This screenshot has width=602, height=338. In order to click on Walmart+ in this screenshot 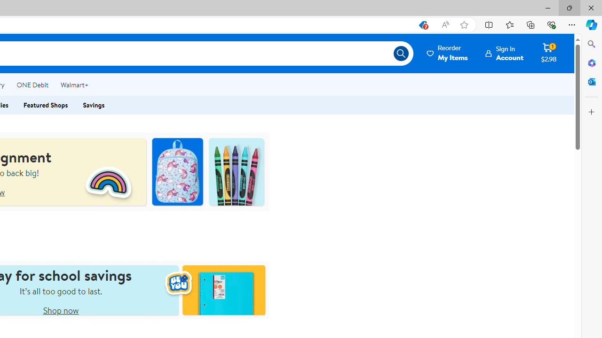, I will do `click(74, 84)`.